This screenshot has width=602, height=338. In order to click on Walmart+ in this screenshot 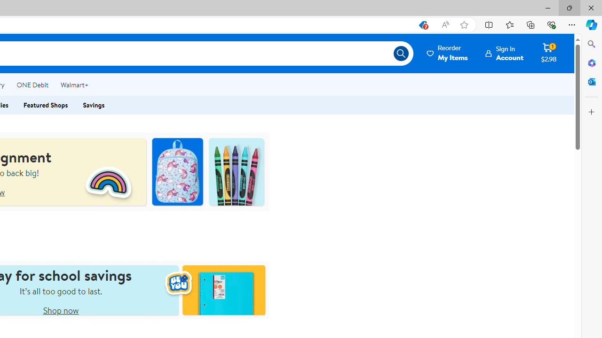, I will do `click(74, 84)`.